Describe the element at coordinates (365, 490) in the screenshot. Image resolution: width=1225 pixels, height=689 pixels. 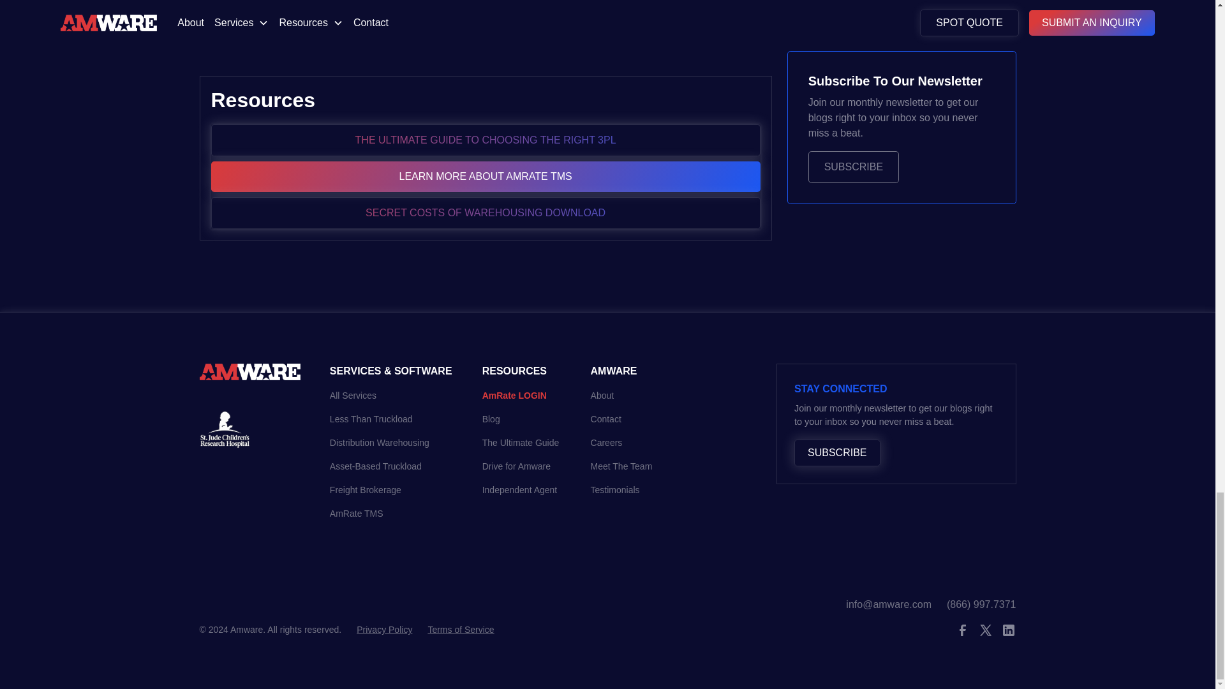
I see `Freight Brokerage` at that location.